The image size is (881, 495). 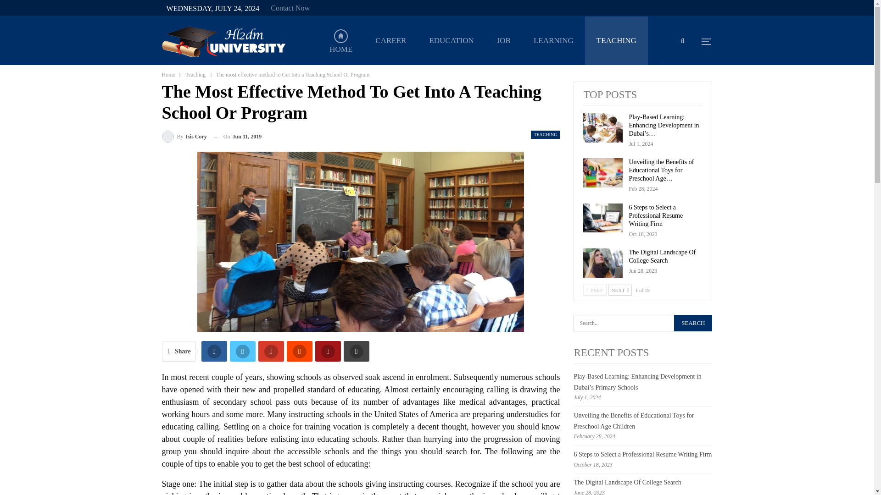 What do you see at coordinates (195, 74) in the screenshot?
I see `Teaching` at bounding box center [195, 74].